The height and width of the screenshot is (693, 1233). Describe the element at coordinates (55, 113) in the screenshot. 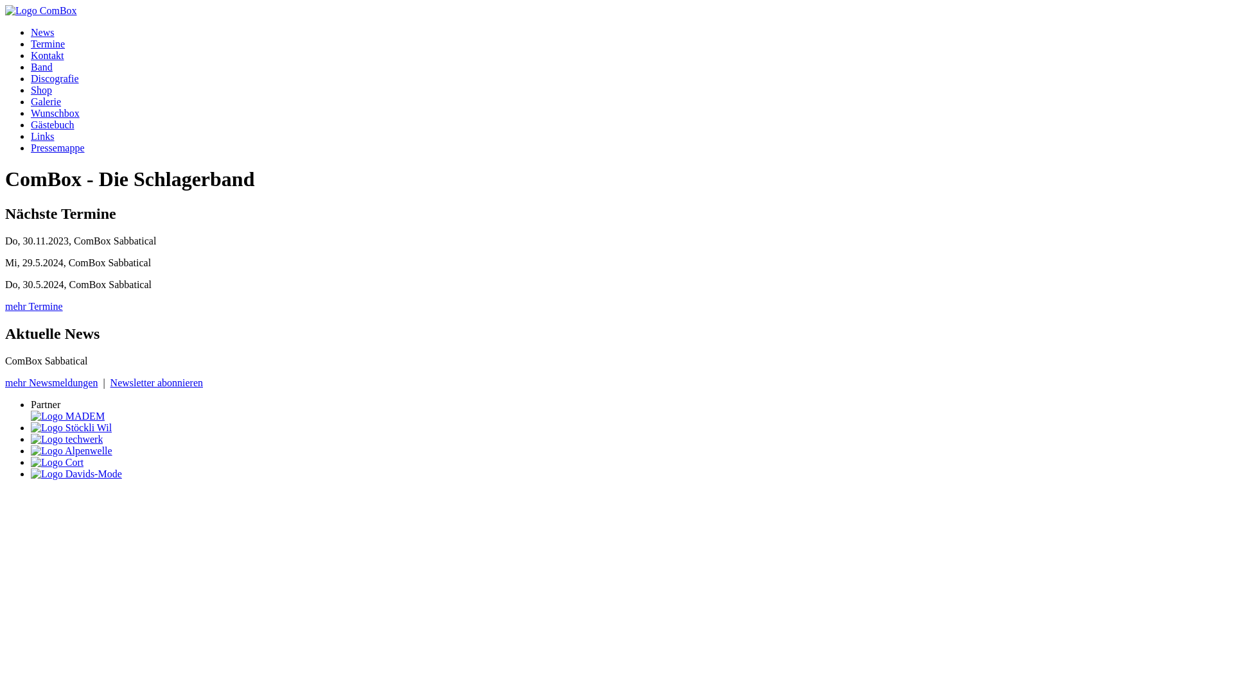

I see `Wunschbox` at that location.